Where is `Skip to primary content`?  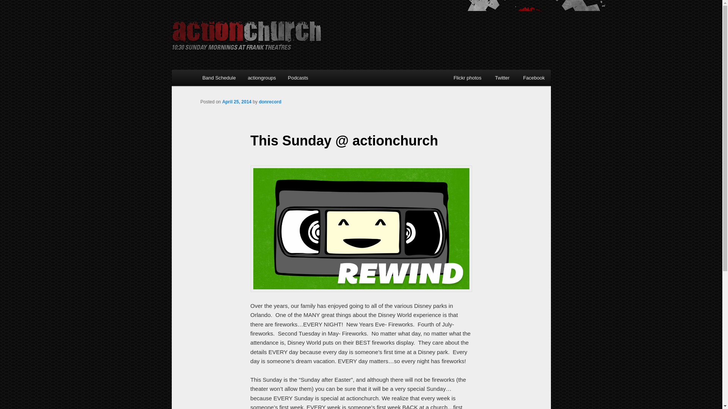 Skip to primary content is located at coordinates (236, 79).